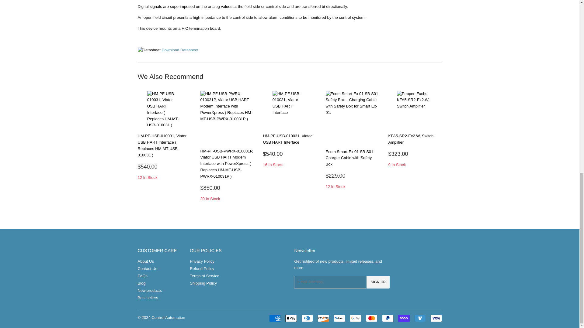 This screenshot has height=328, width=584. Describe the element at coordinates (339, 318) in the screenshot. I see `Meta Pay` at that location.